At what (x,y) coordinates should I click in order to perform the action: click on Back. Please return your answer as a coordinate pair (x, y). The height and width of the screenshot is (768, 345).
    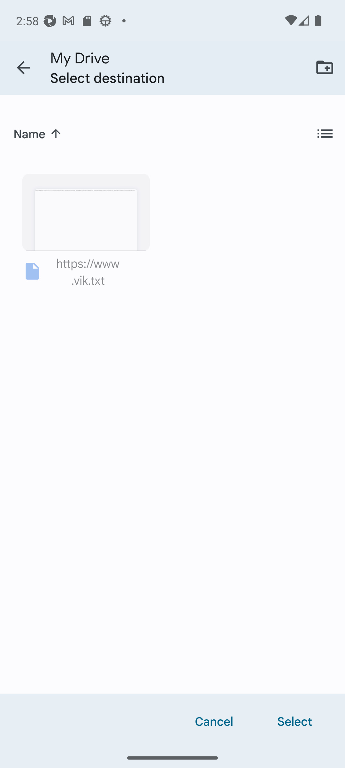
    Looking at the image, I should click on (23, 68).